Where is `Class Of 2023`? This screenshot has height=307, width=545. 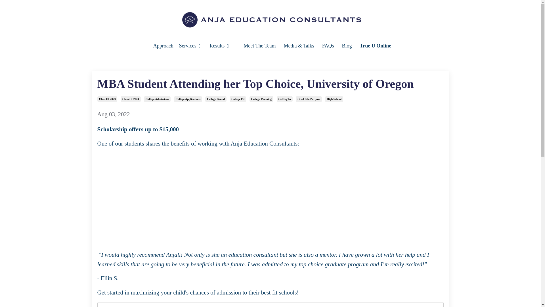
Class Of 2023 is located at coordinates (107, 99).